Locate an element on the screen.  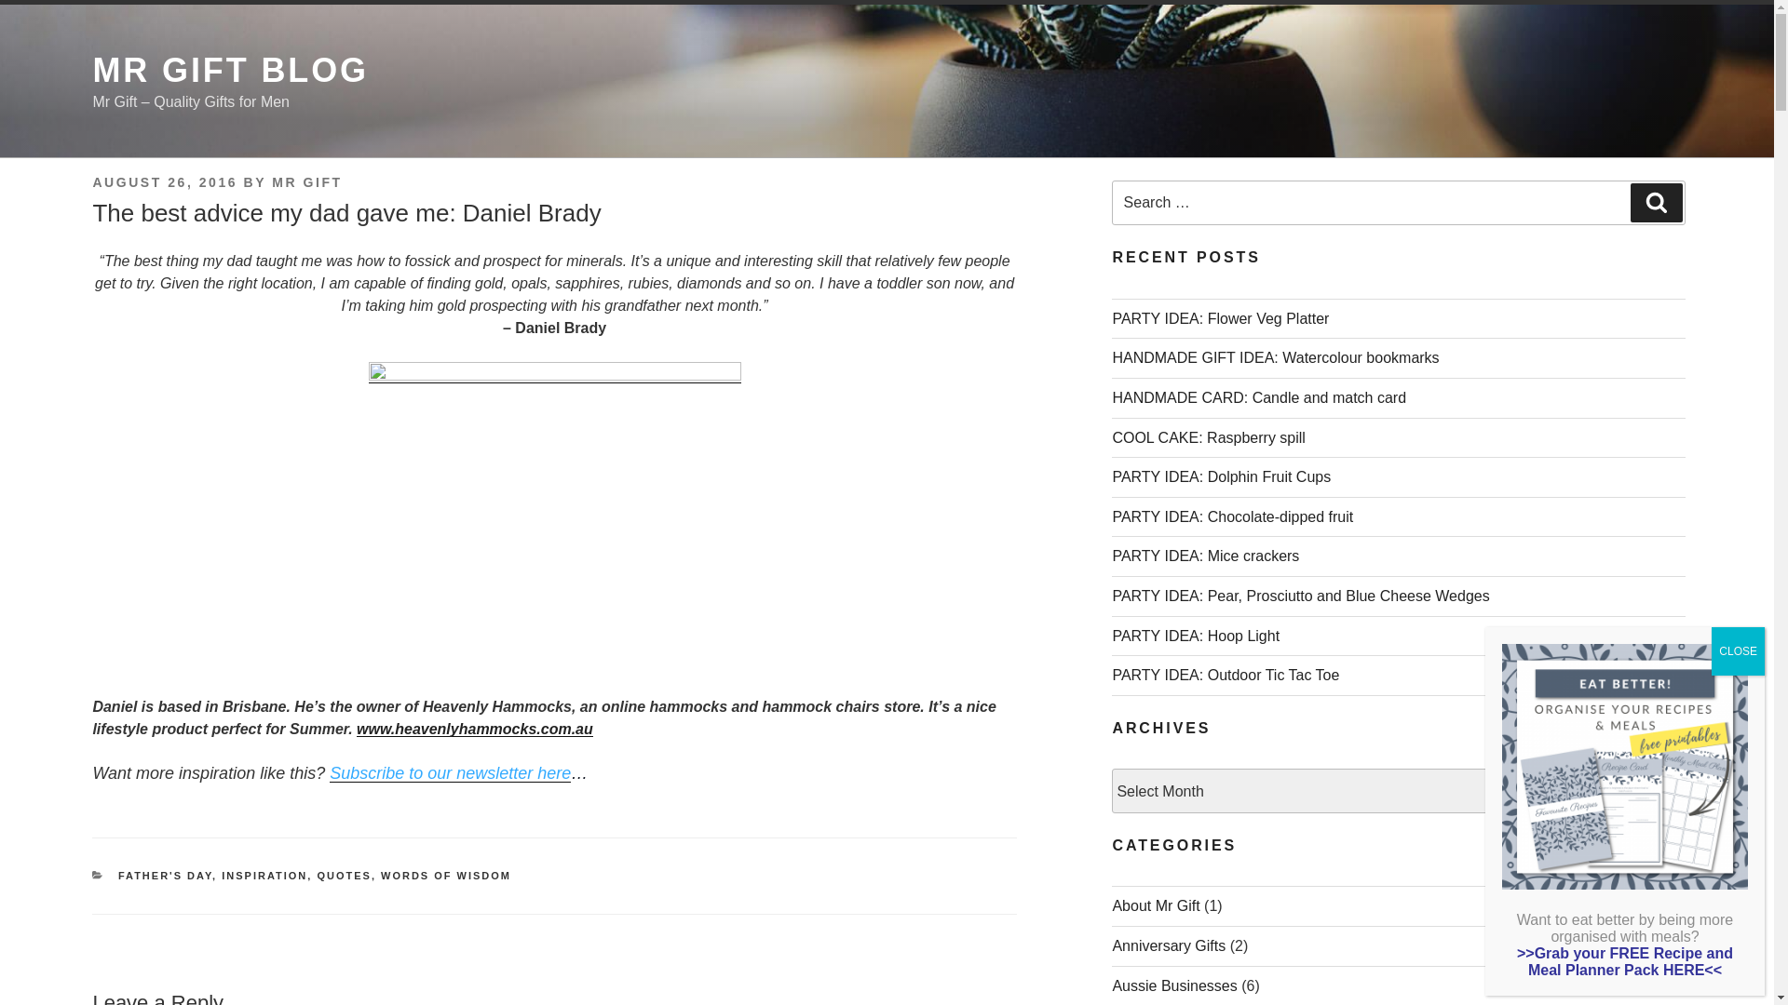
PARTY IDEA: Dolphin Fruit Cups is located at coordinates (1222, 476).